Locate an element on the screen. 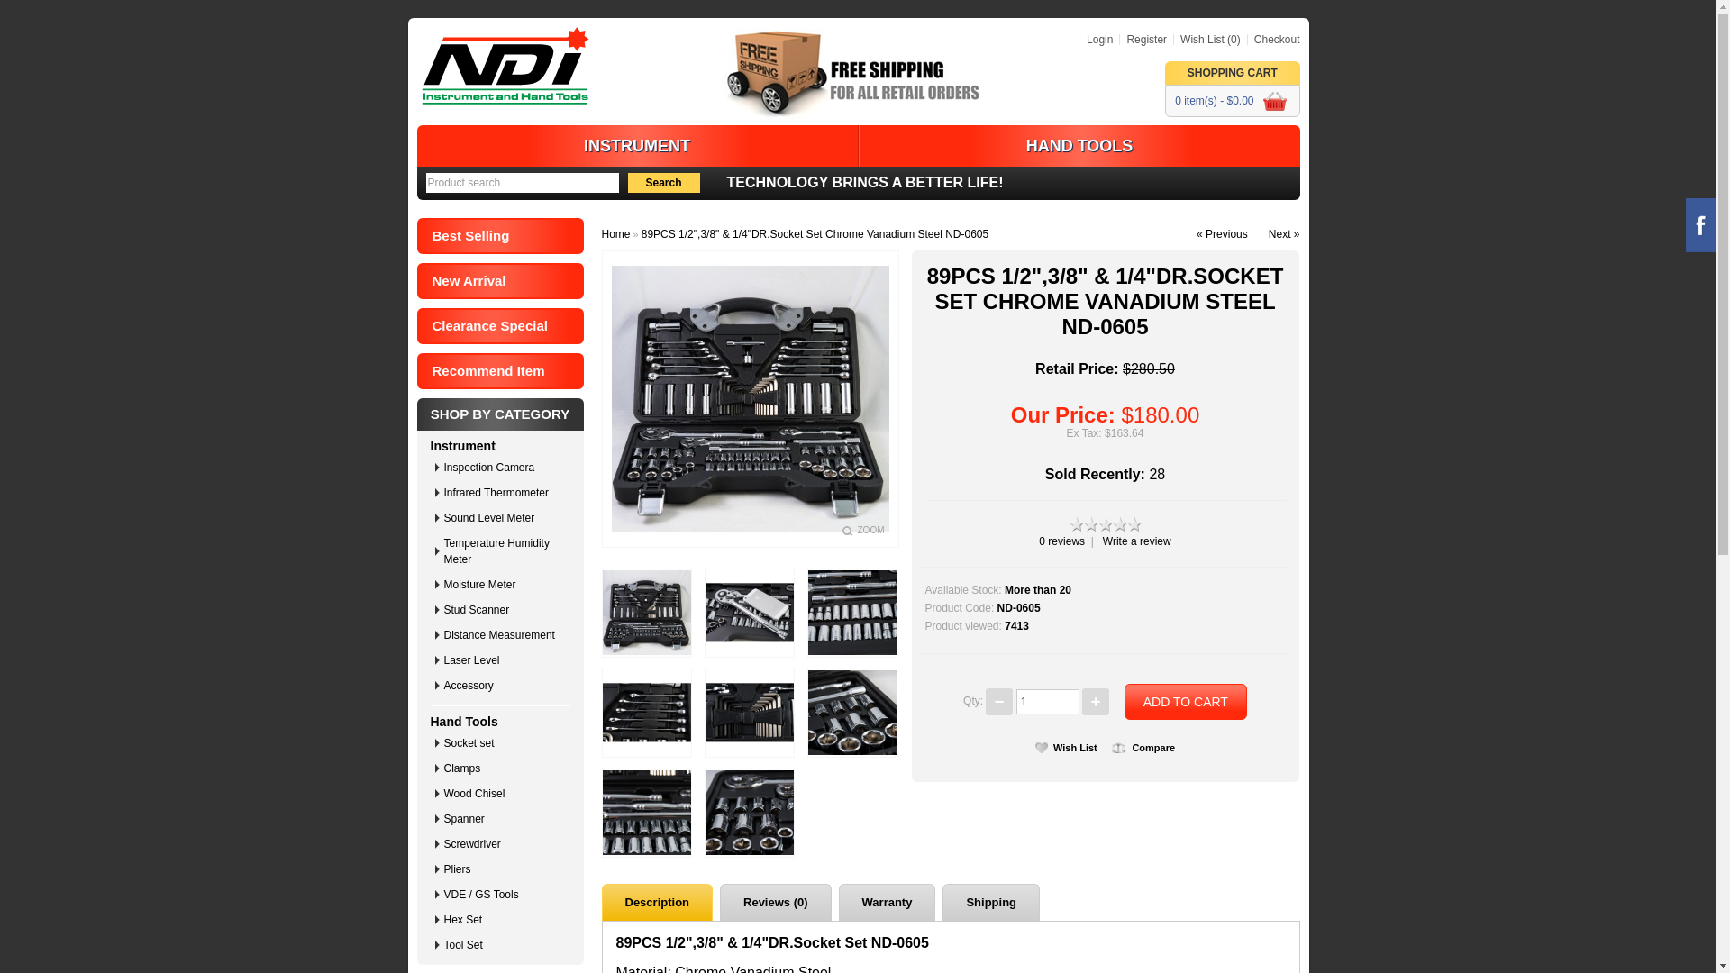  Laser Level is located at coordinates (504, 660).